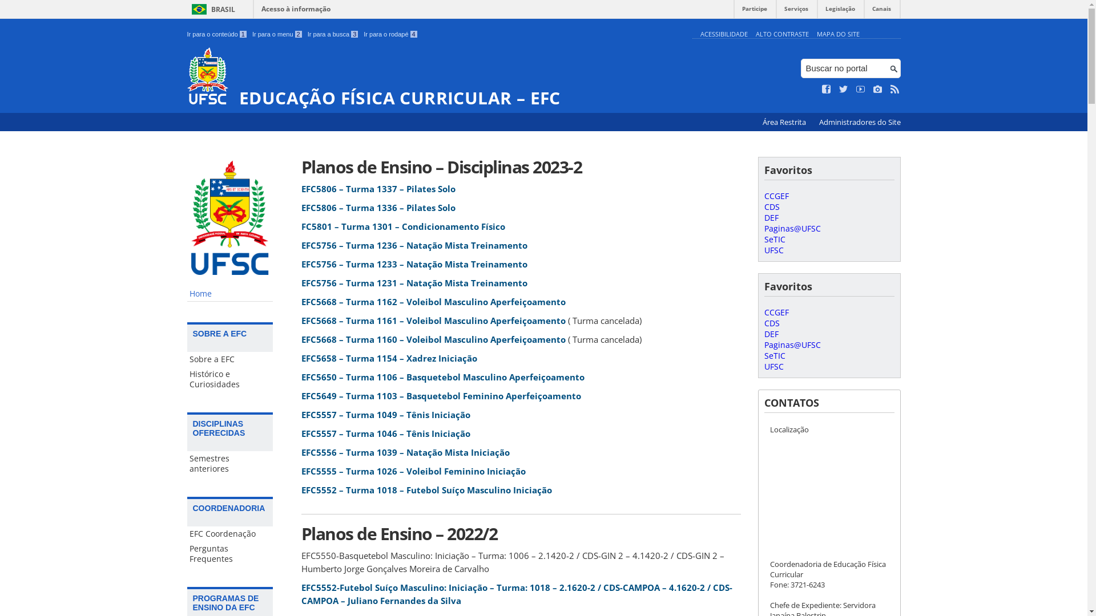 The width and height of the screenshot is (1096, 616). Describe the element at coordinates (771, 334) in the screenshot. I see `DEF` at that location.